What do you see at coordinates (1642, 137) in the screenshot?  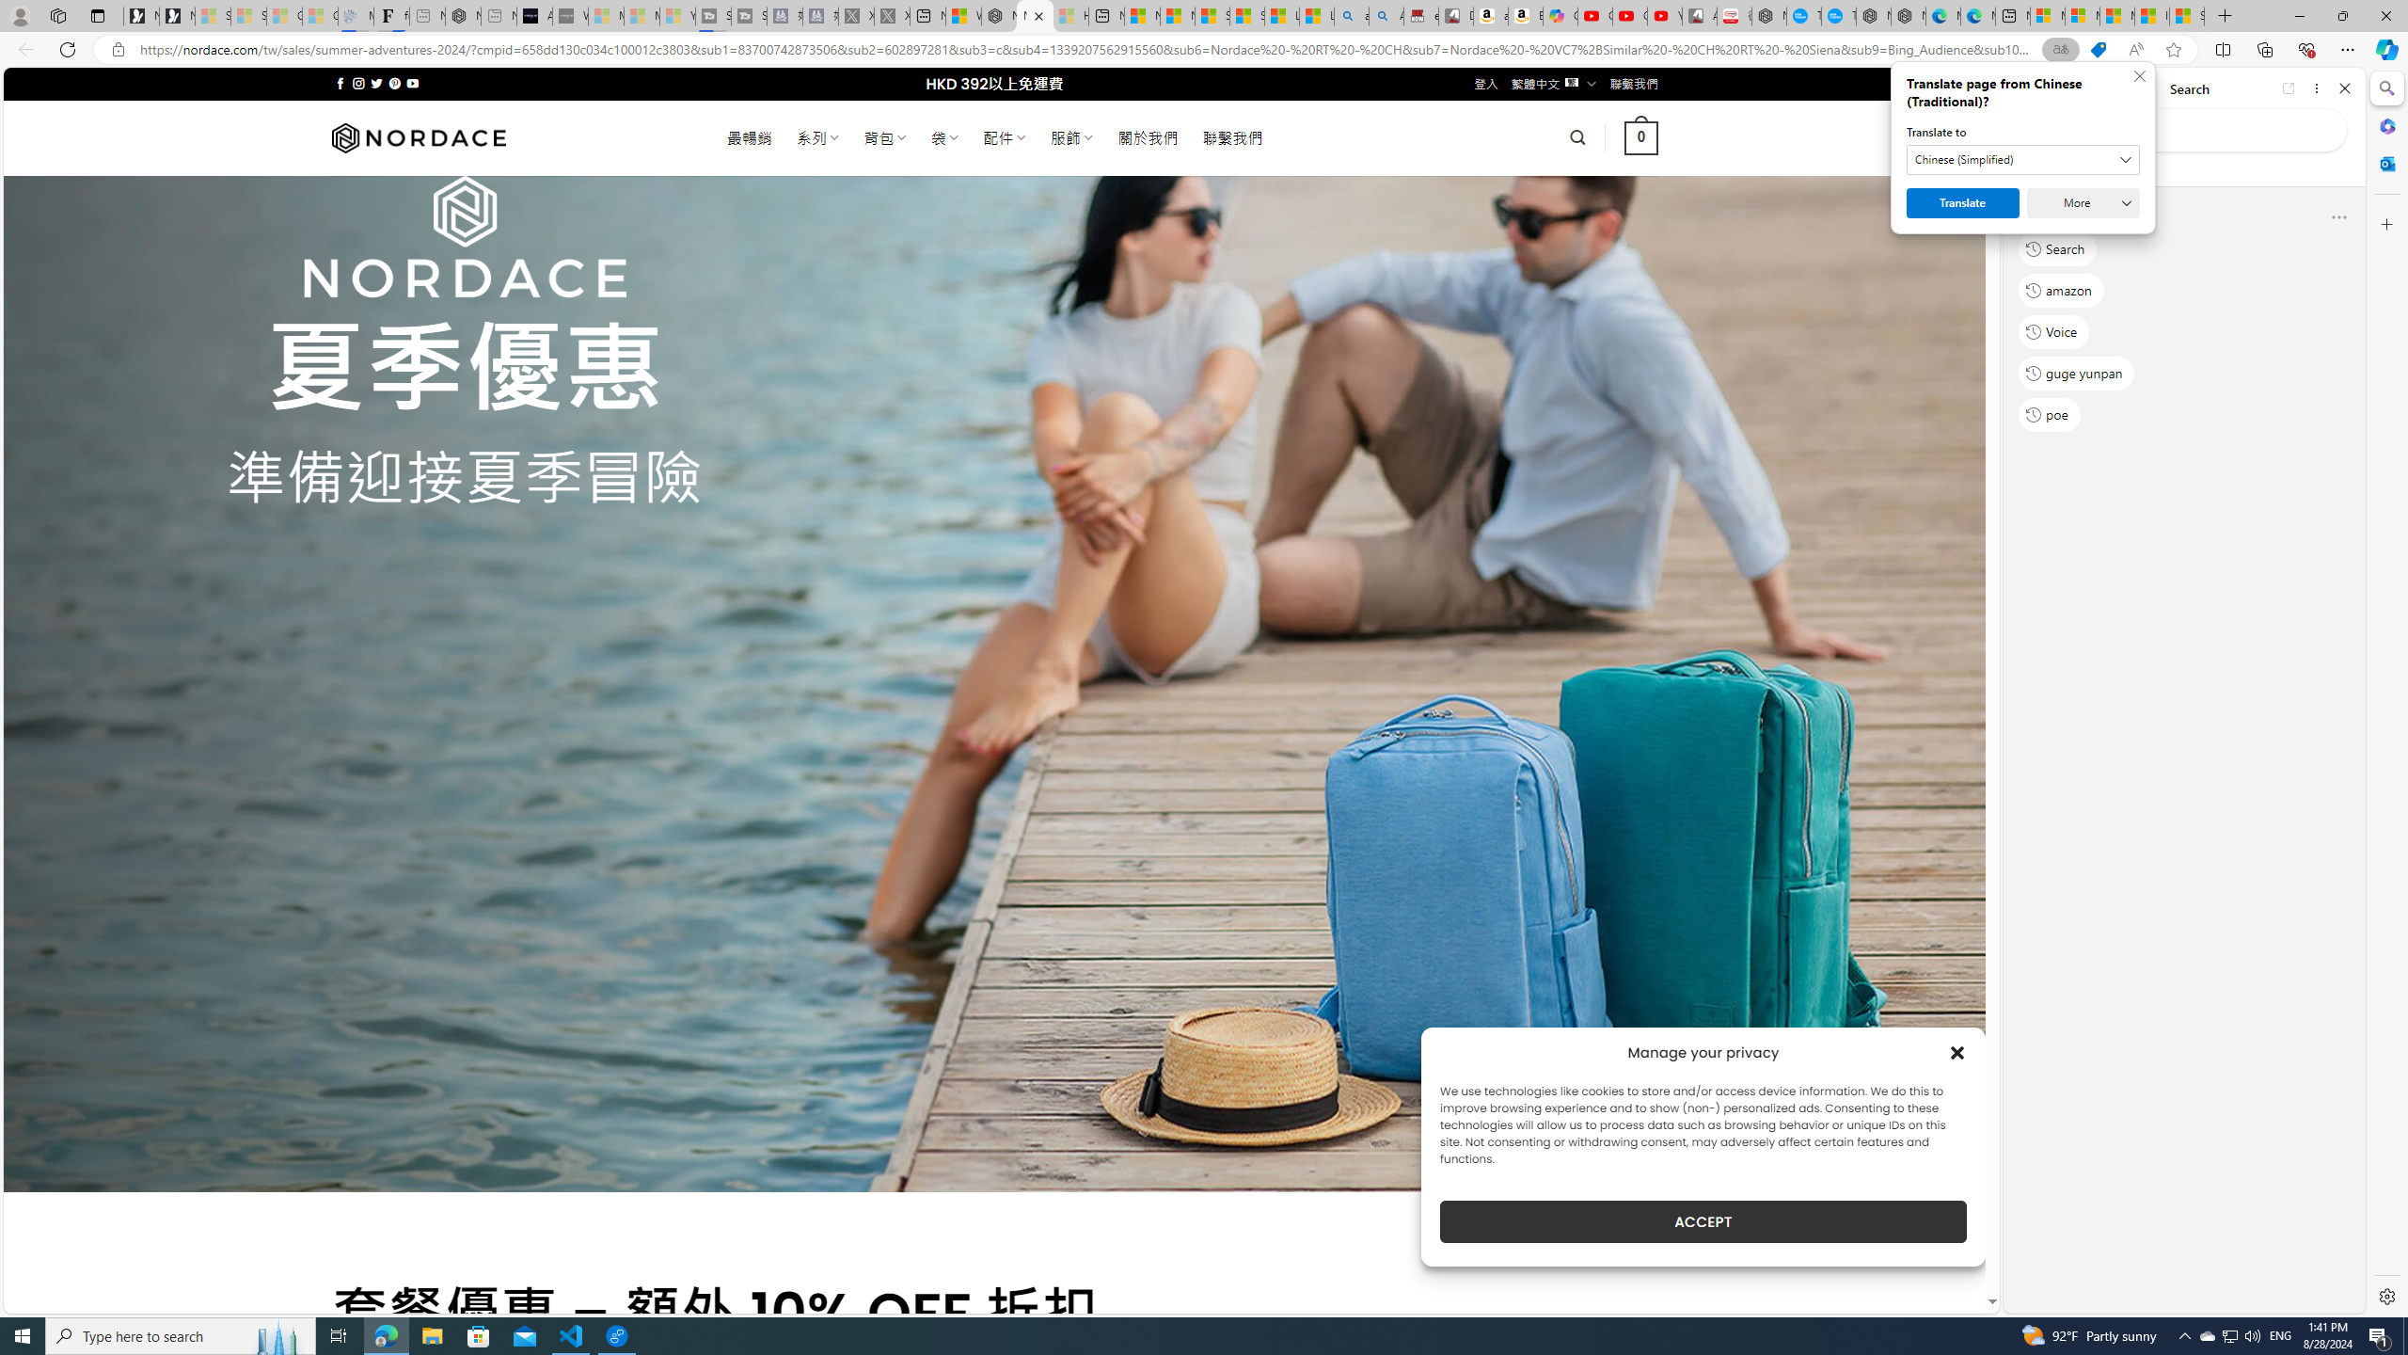 I see `  0  ` at bounding box center [1642, 137].